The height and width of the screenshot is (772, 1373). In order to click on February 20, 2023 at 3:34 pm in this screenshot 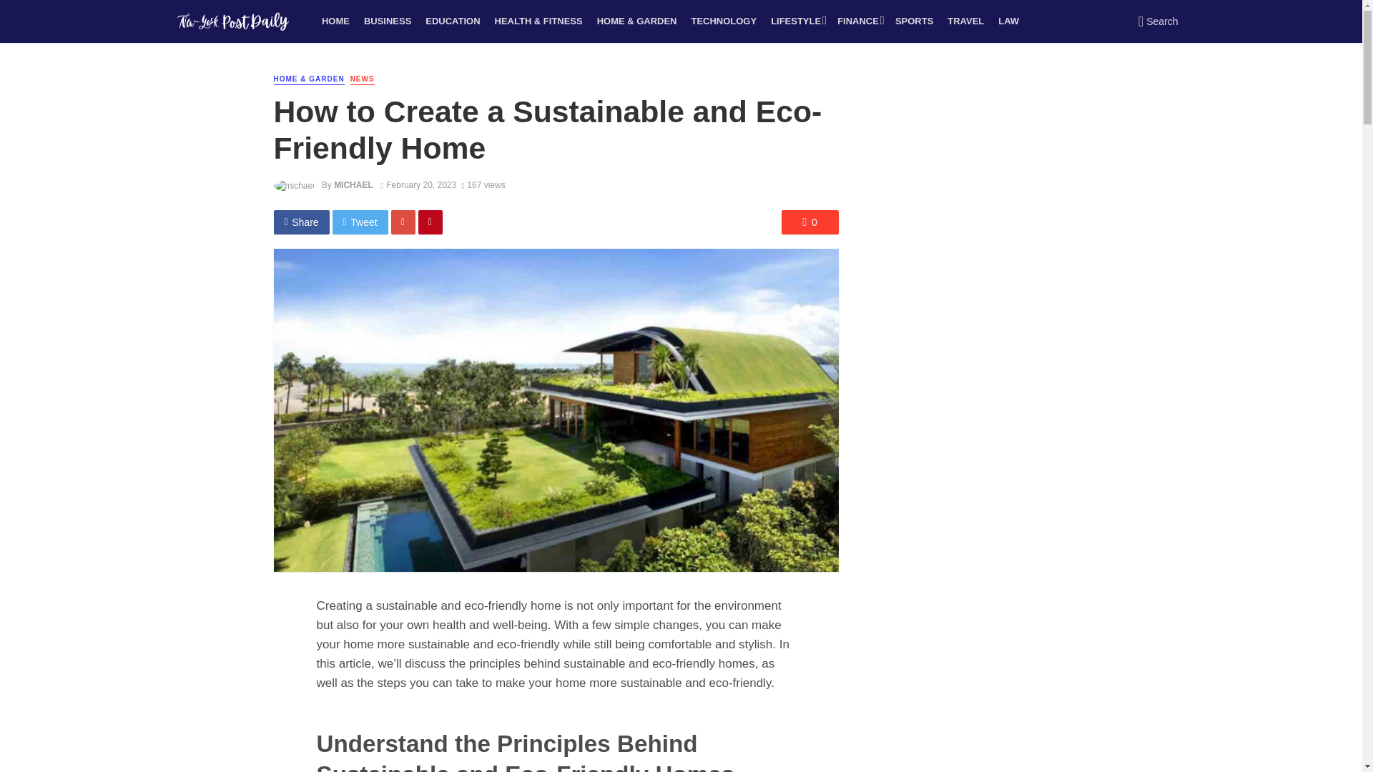, I will do `click(418, 184)`.